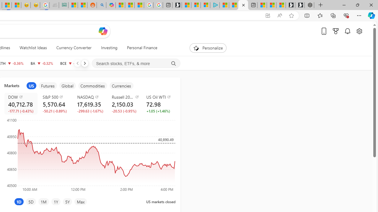  Describe the element at coordinates (359, 31) in the screenshot. I see `Open settings` at that location.